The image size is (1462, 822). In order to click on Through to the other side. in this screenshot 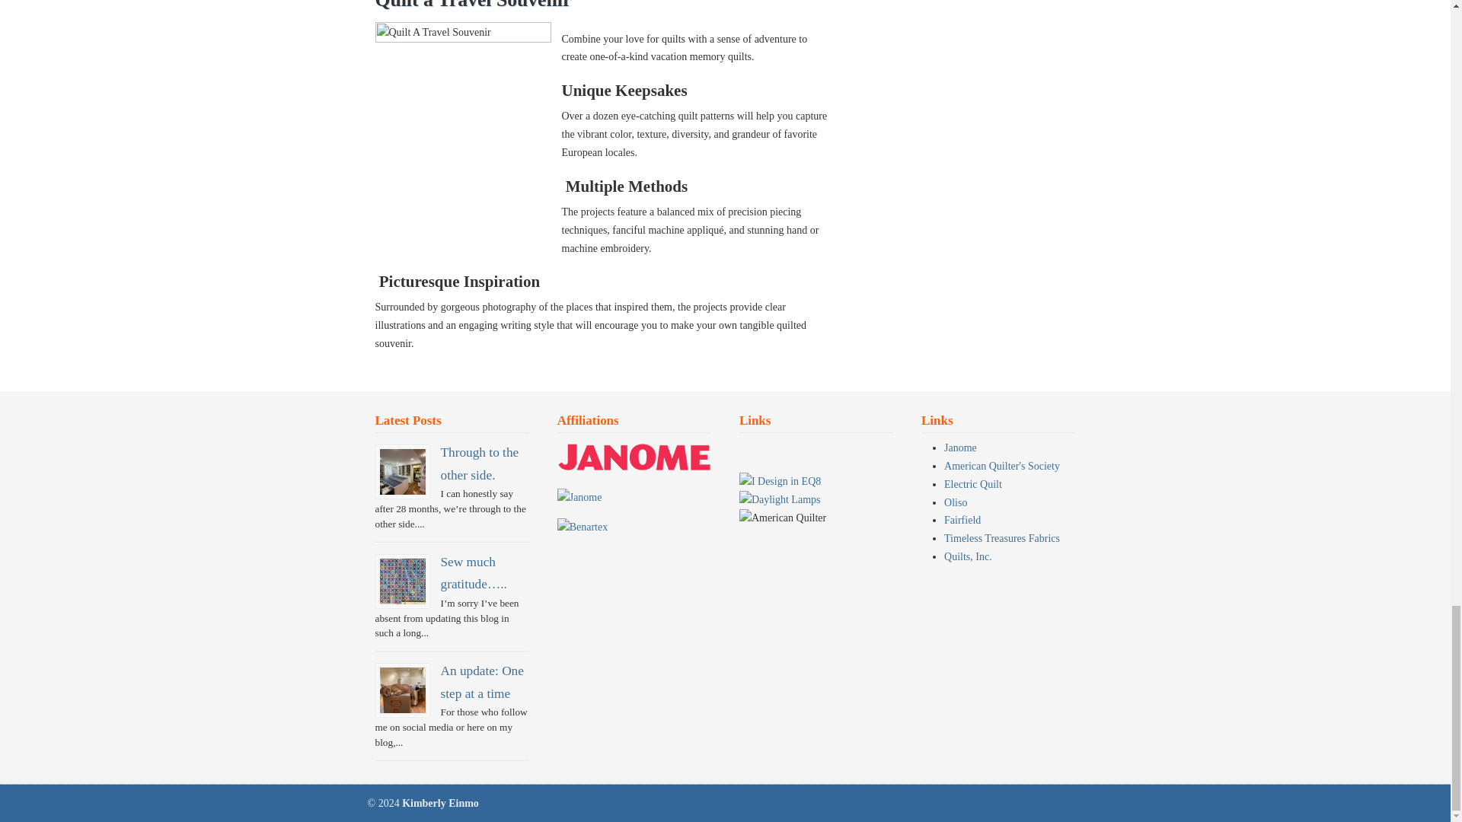, I will do `click(479, 463)`.